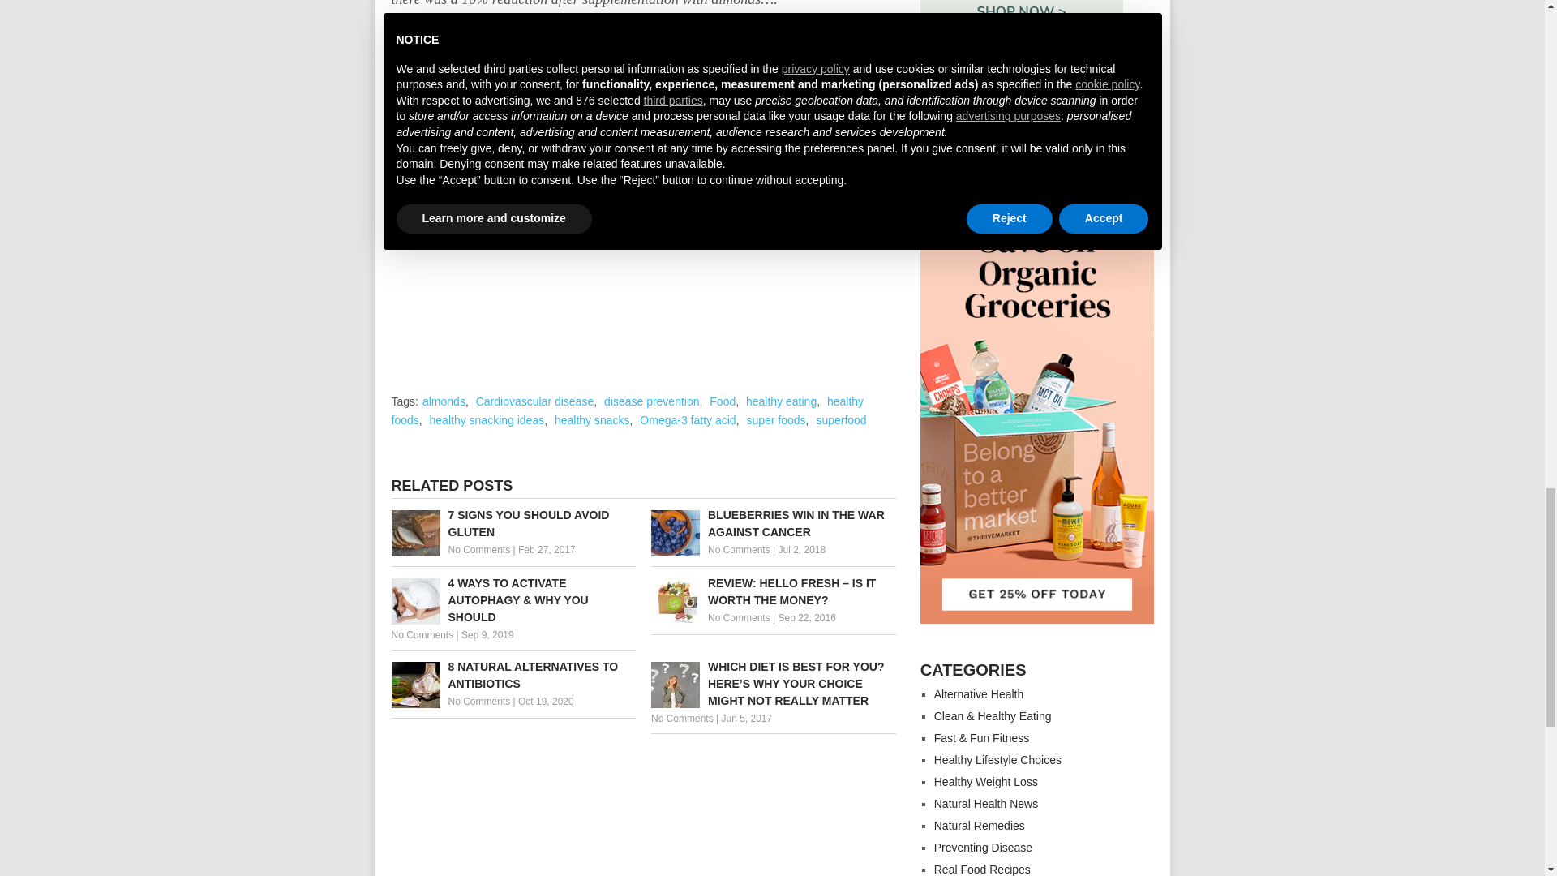  What do you see at coordinates (407, 118) in the screenshot?
I see `Facebook` at bounding box center [407, 118].